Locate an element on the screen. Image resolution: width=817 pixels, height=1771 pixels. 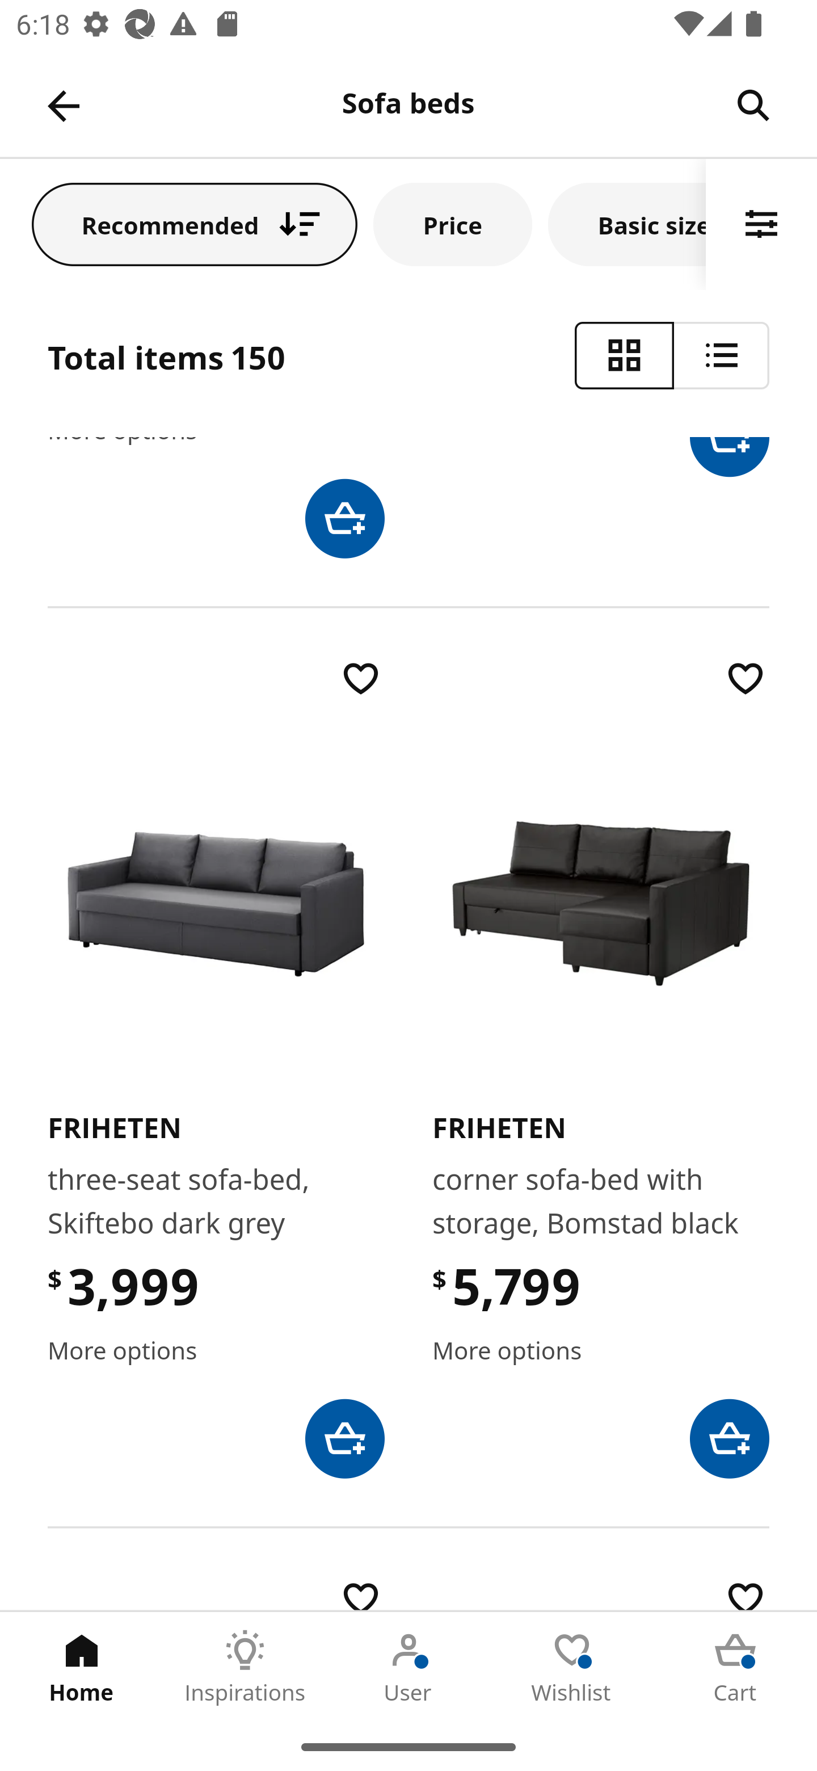
Wishlist
Tab 4 of 5 is located at coordinates (572, 1667).